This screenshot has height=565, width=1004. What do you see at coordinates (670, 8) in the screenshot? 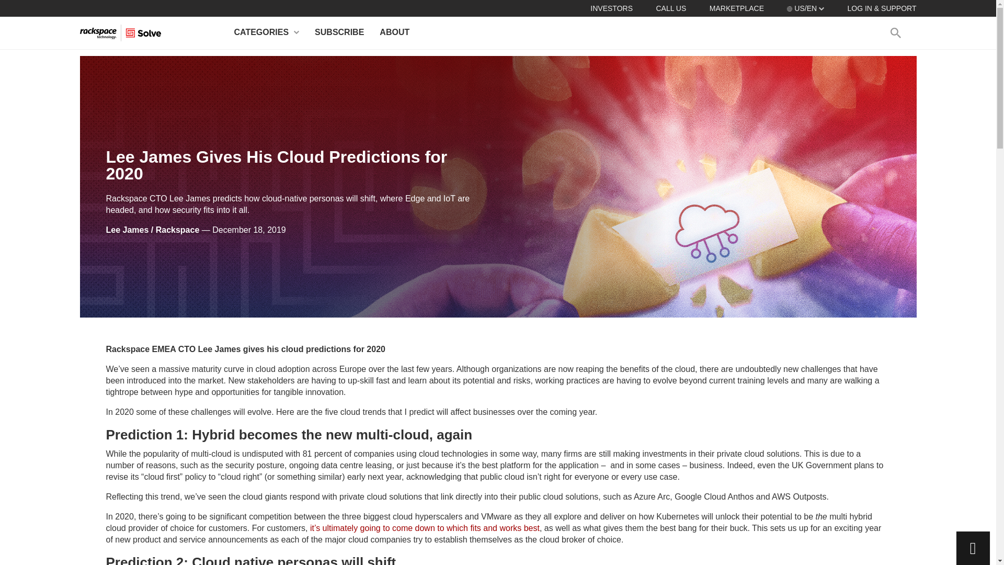
I see `CALL US` at bounding box center [670, 8].